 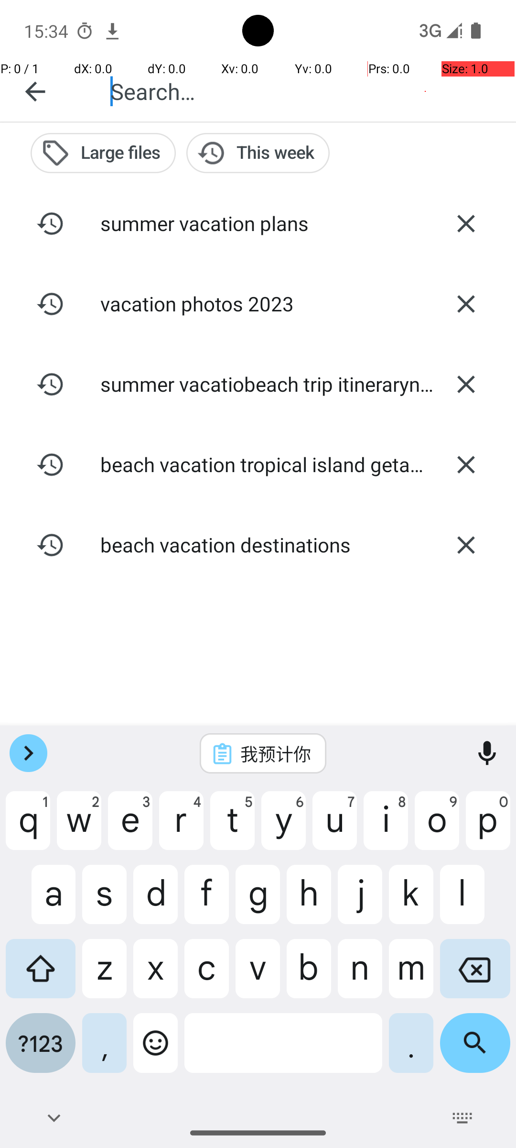 What do you see at coordinates (466, 223) in the screenshot?
I see `Delete search history summer vacation plans` at bounding box center [466, 223].